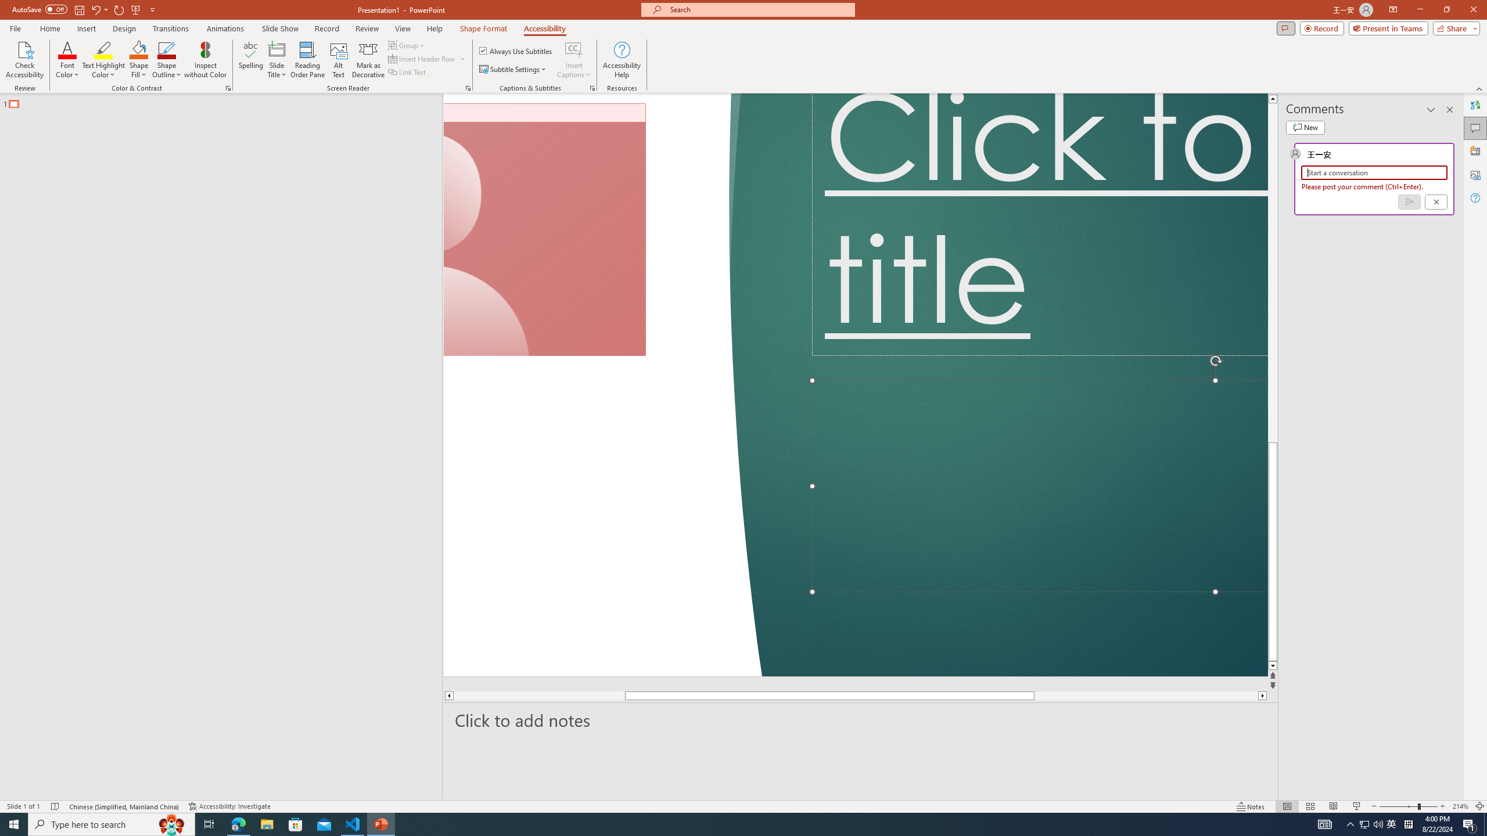 The image size is (1487, 836). I want to click on Rectangle, so click(215, 447).